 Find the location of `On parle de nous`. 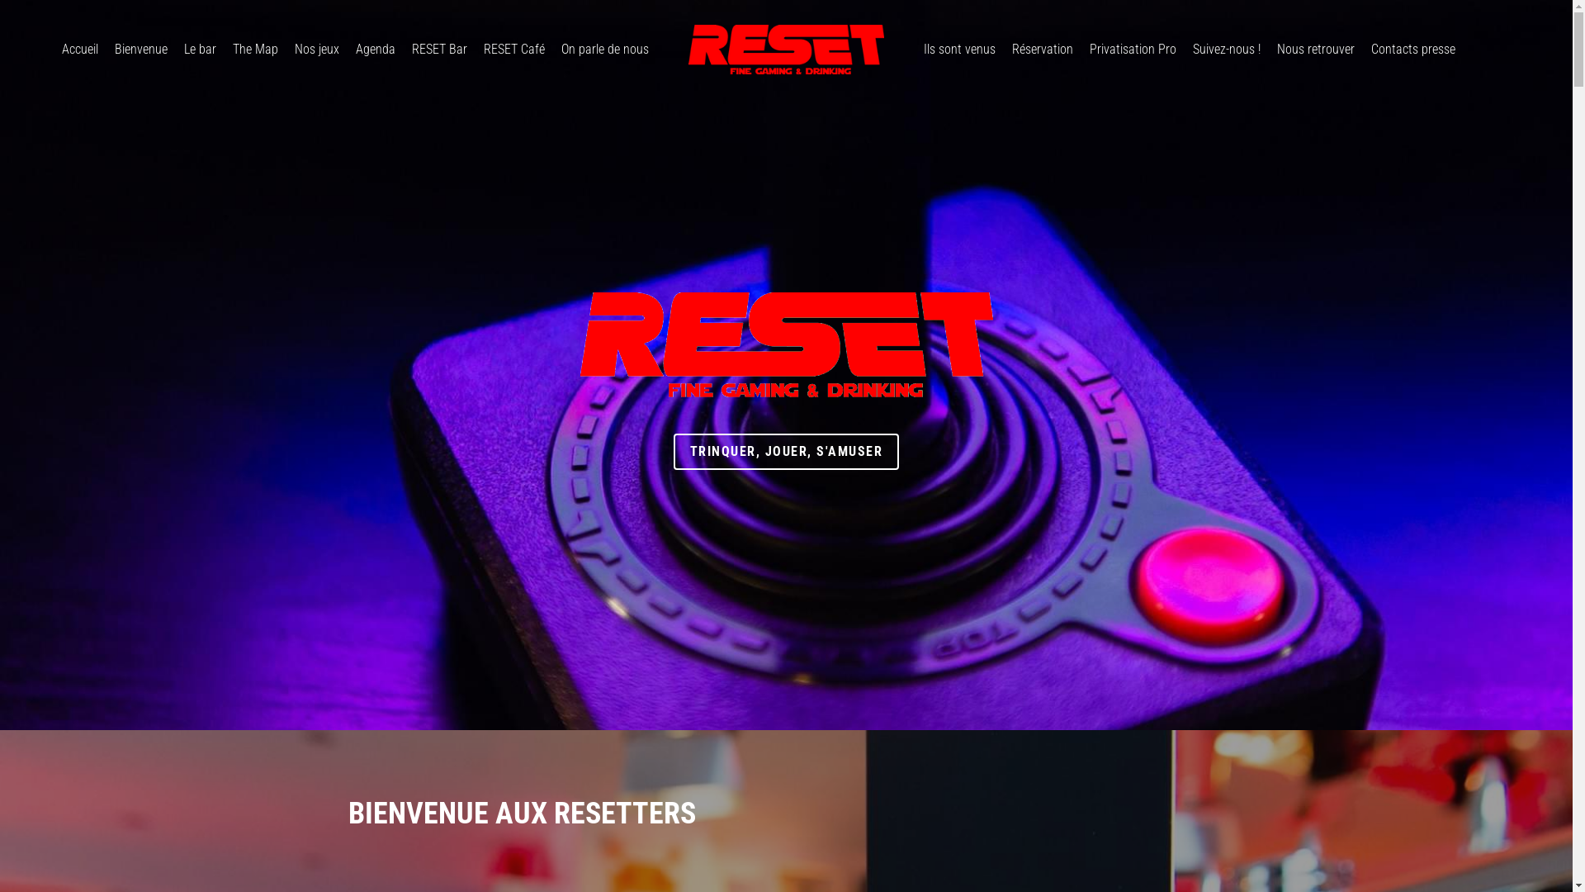

On parle de nous is located at coordinates (605, 50).